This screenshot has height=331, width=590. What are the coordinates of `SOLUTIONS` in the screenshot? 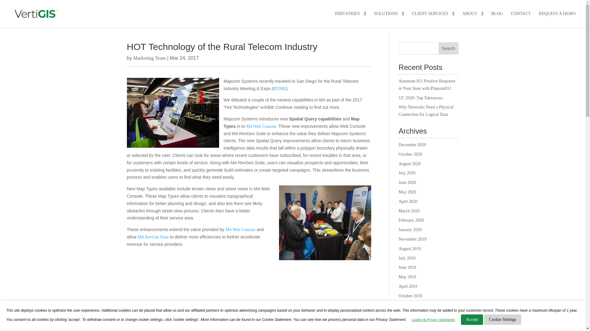 It's located at (389, 19).